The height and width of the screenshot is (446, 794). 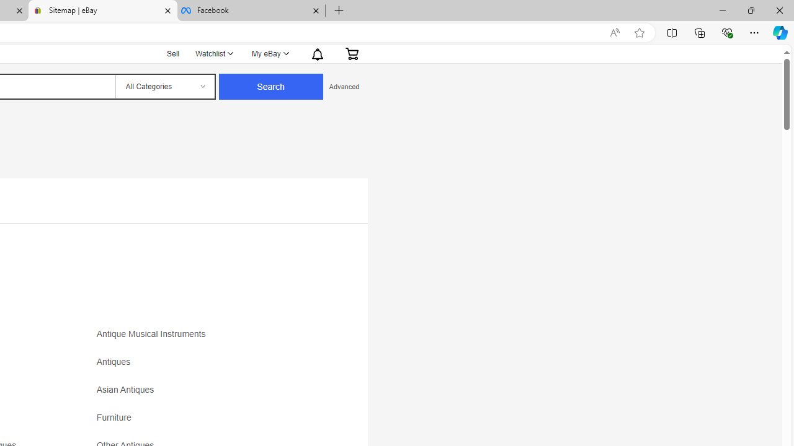 I want to click on Advanced Search, so click(x=344, y=87).